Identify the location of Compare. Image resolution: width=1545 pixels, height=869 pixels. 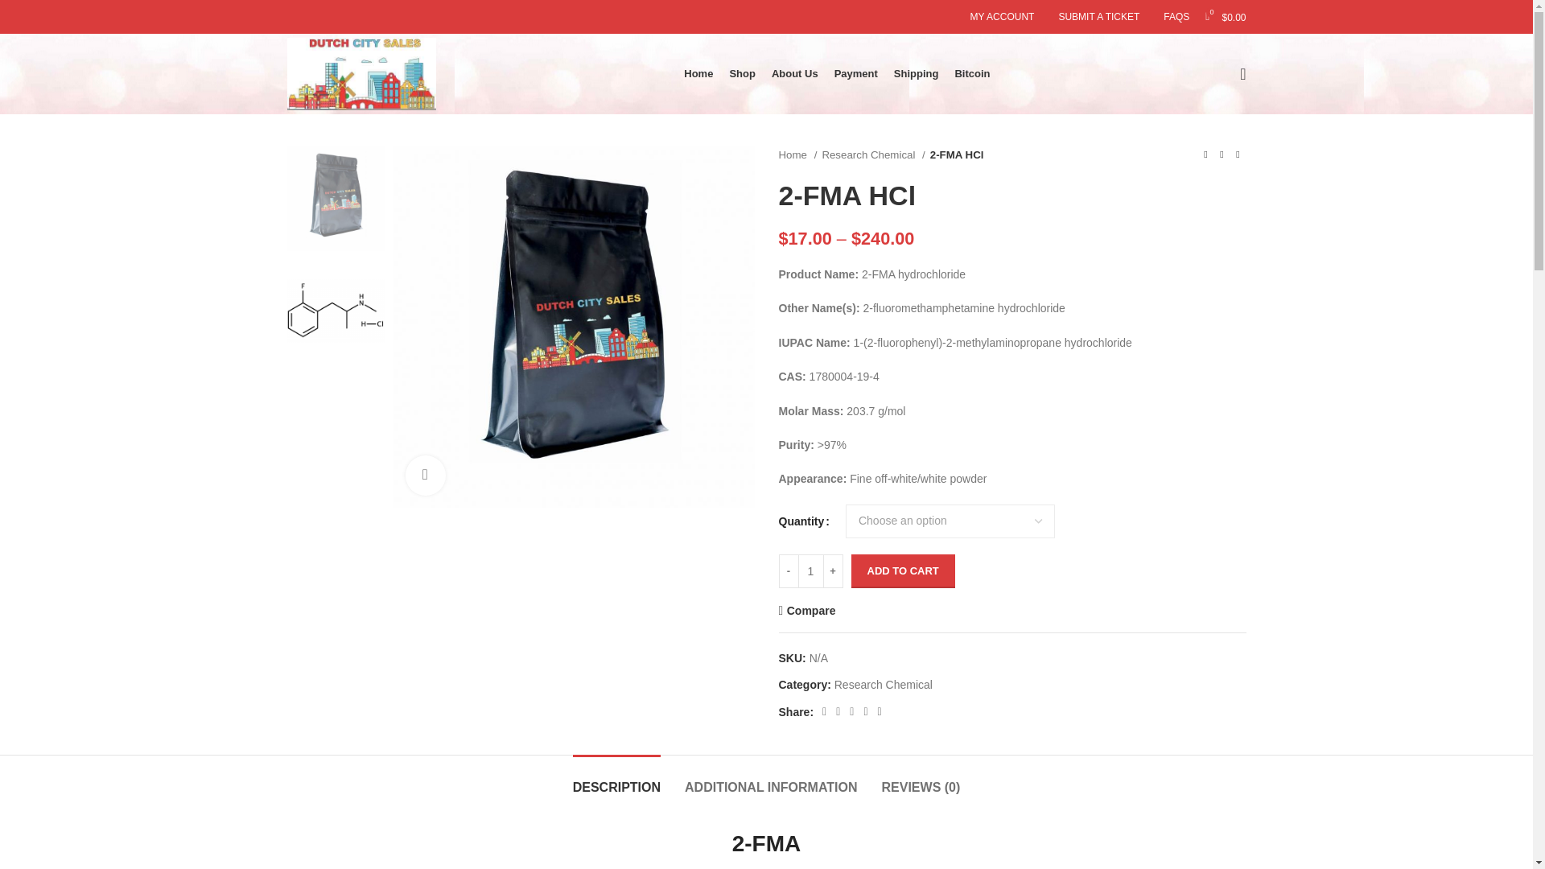
(806, 610).